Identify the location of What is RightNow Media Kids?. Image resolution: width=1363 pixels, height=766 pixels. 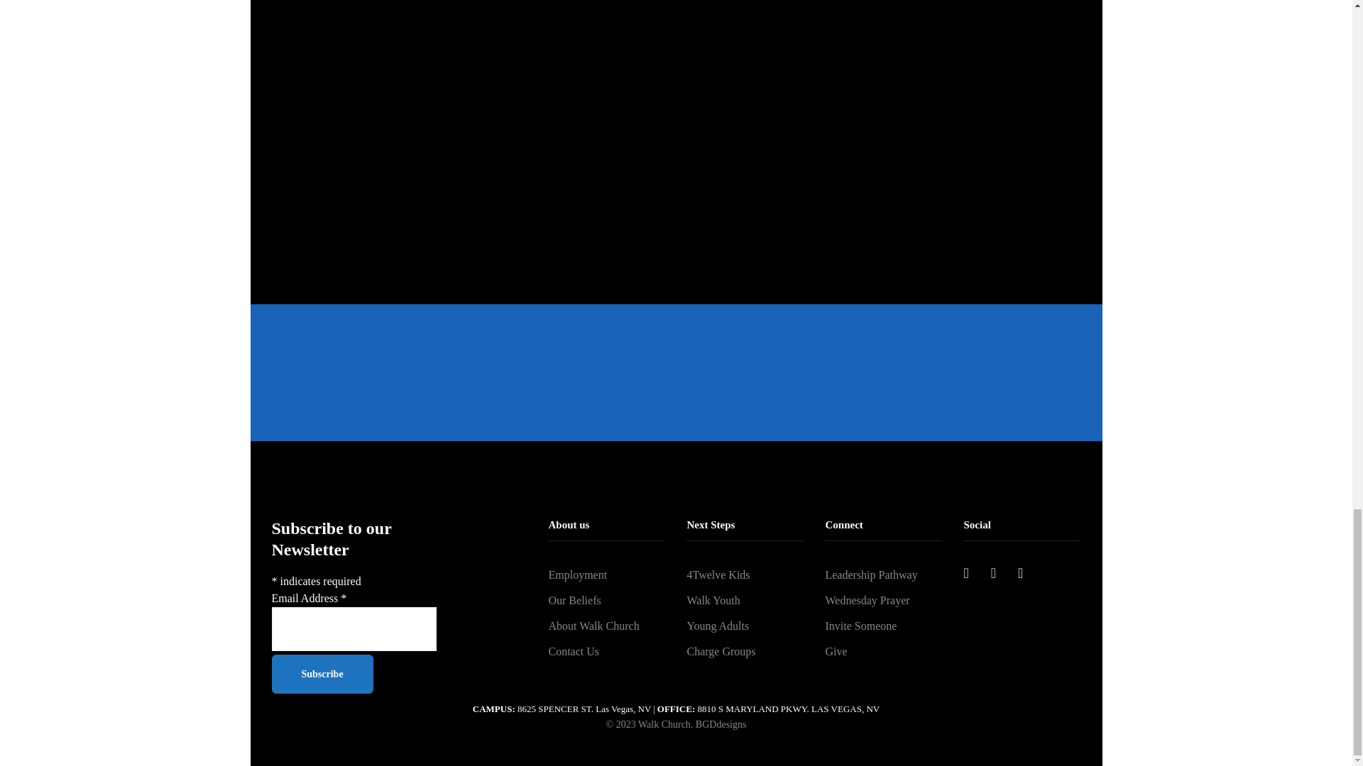
(889, 113).